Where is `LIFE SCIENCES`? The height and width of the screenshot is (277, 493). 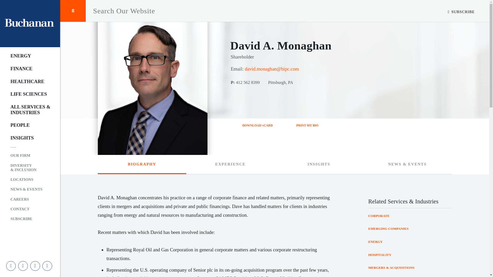
LIFE SCIENCES is located at coordinates (26, 94).